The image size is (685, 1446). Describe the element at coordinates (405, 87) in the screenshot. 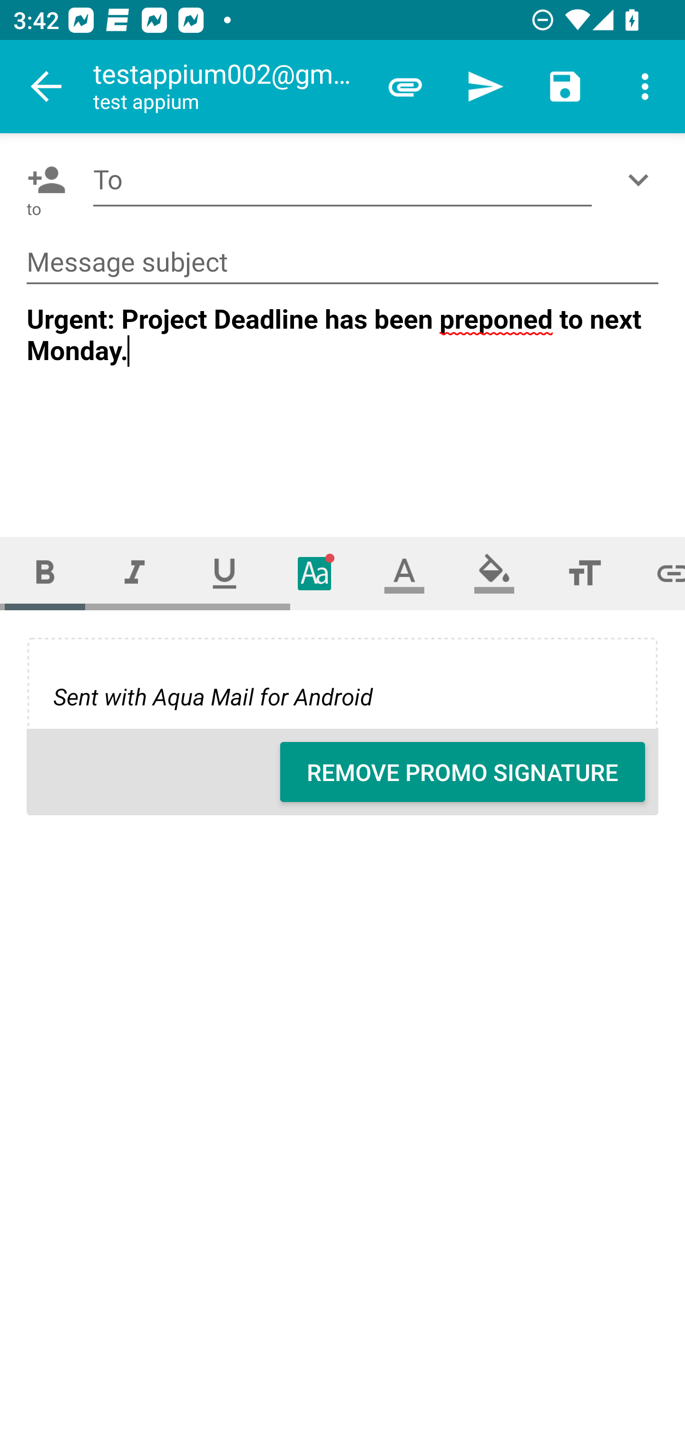

I see `Attach` at that location.